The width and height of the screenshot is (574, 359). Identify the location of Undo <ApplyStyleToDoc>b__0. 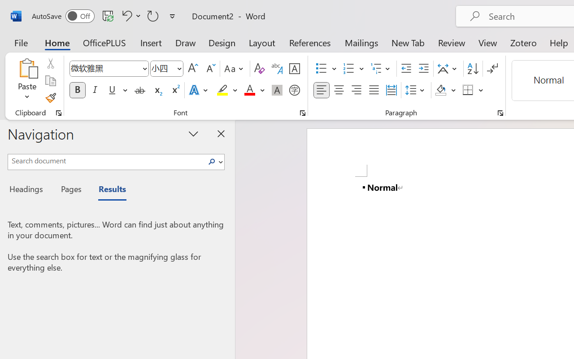
(126, 16).